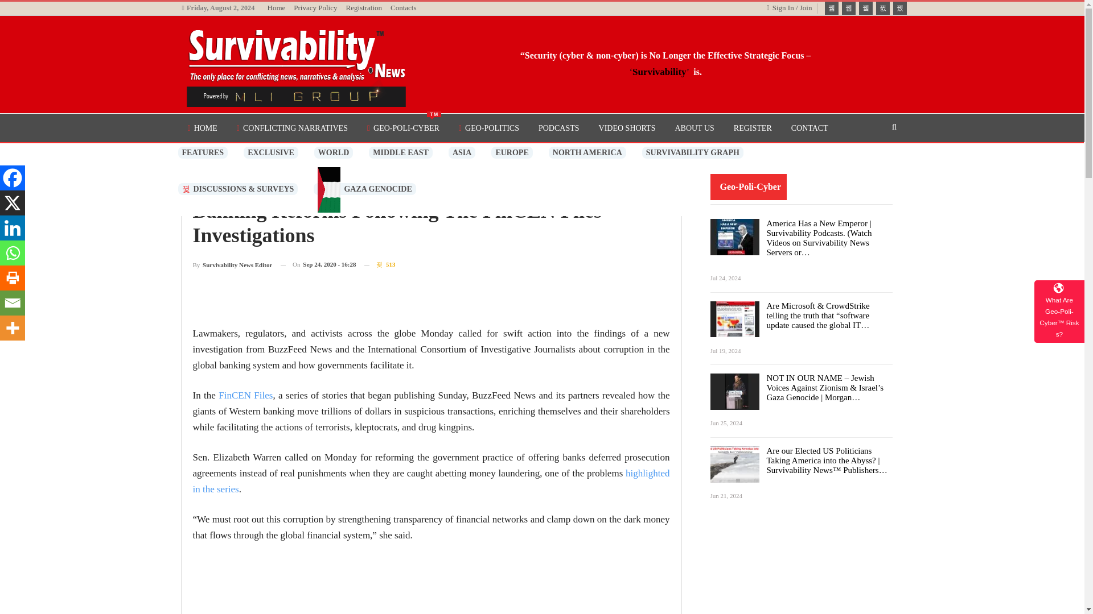 Image resolution: width=1093 pixels, height=614 pixels. What do you see at coordinates (402, 127) in the screenshot?
I see `SURVIVABILITY GRAPH` at bounding box center [402, 127].